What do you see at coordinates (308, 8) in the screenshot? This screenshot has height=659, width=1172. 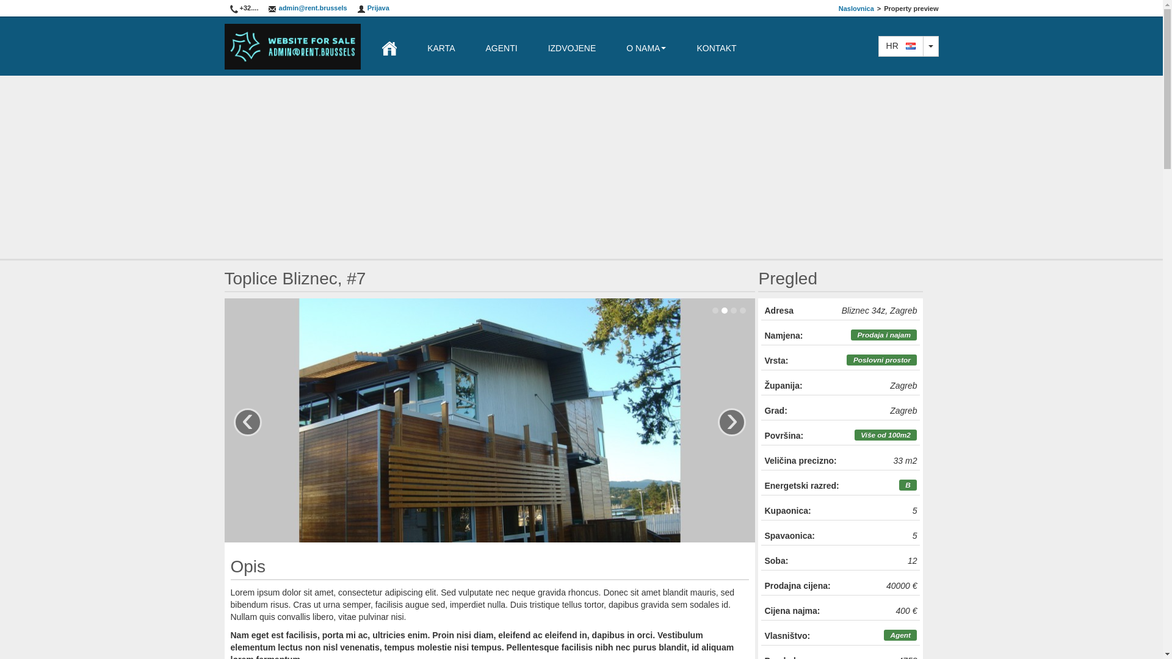 I see `admin@rent.brussels` at bounding box center [308, 8].